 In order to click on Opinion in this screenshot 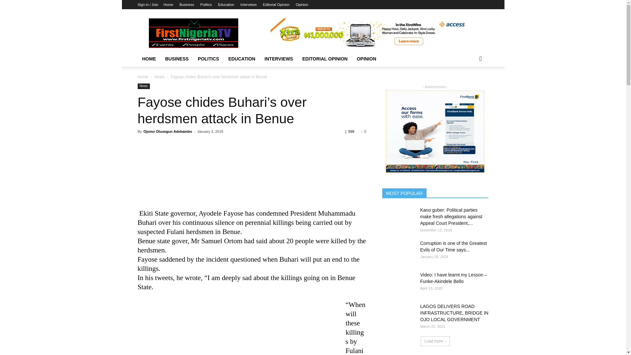, I will do `click(302, 5)`.